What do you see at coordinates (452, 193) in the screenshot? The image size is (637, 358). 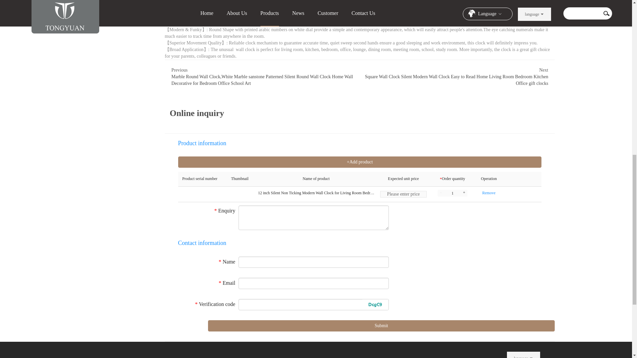 I see `1` at bounding box center [452, 193].